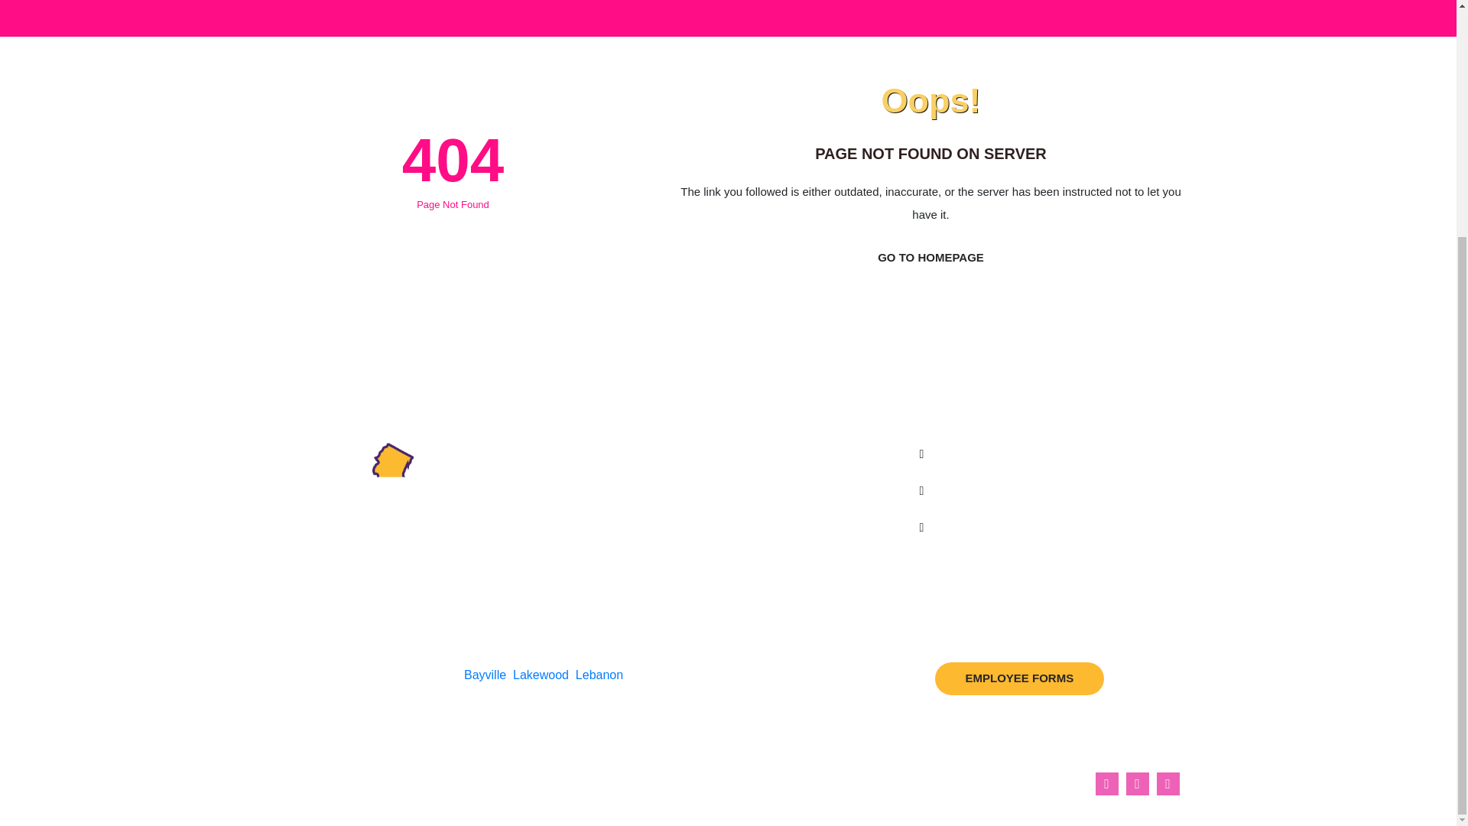  I want to click on Lakewood, so click(541, 675).